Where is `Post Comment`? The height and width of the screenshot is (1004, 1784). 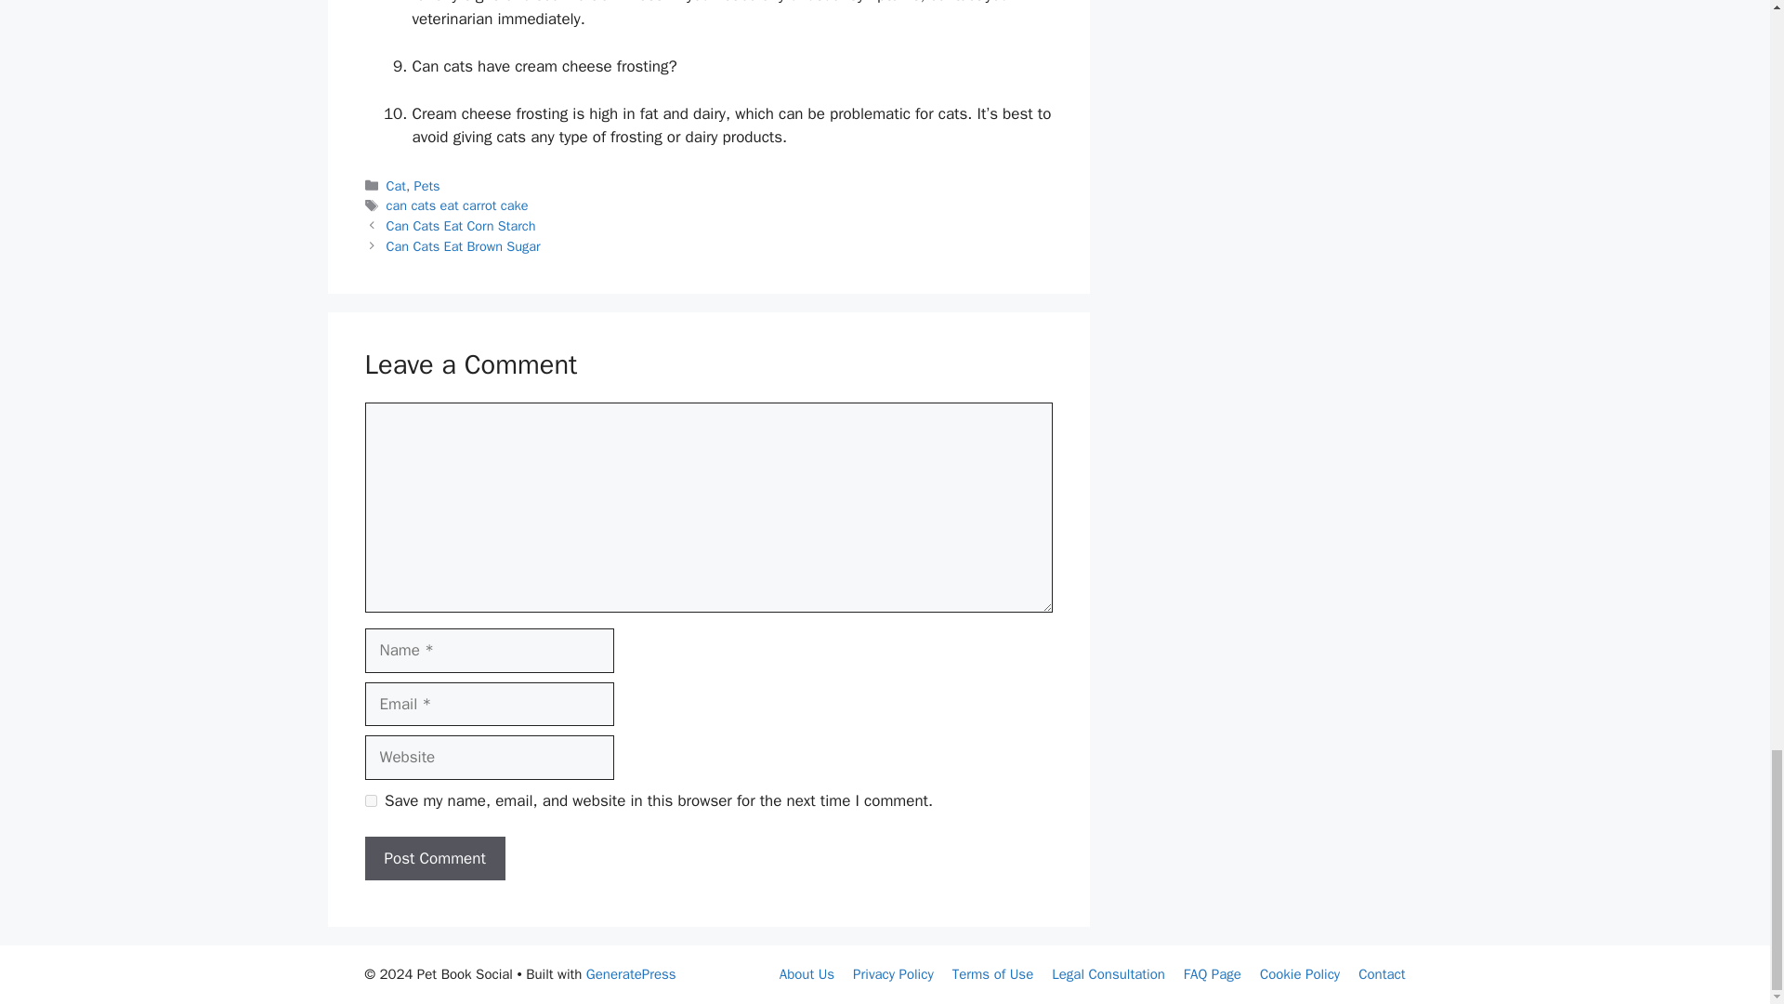
Post Comment is located at coordinates (434, 859).